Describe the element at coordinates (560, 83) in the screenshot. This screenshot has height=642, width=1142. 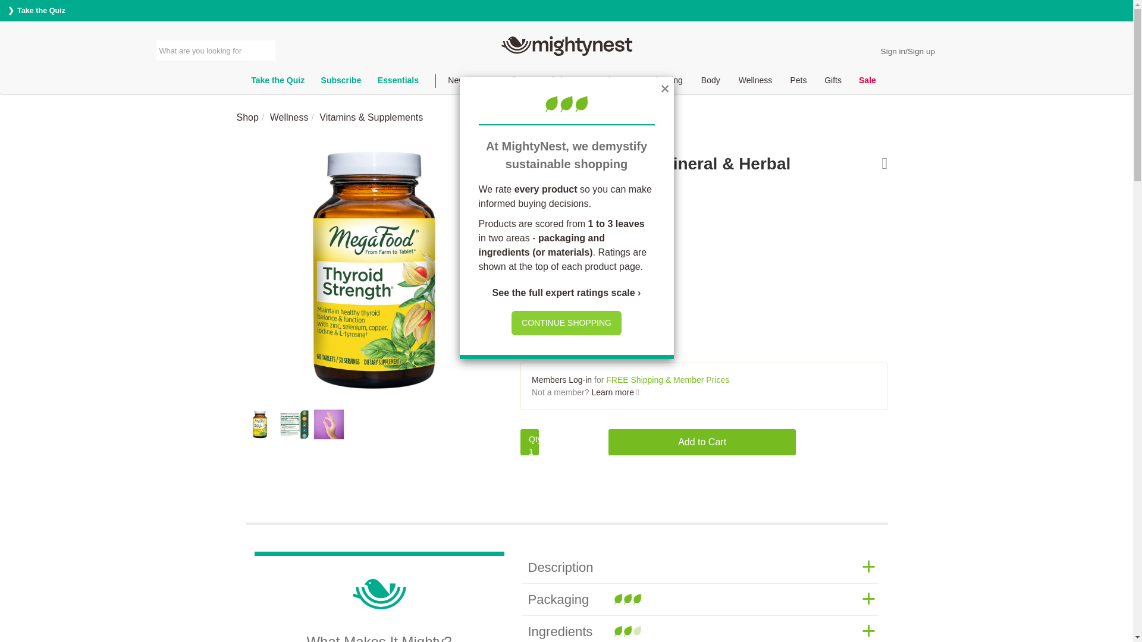
I see `Kitchen` at that location.